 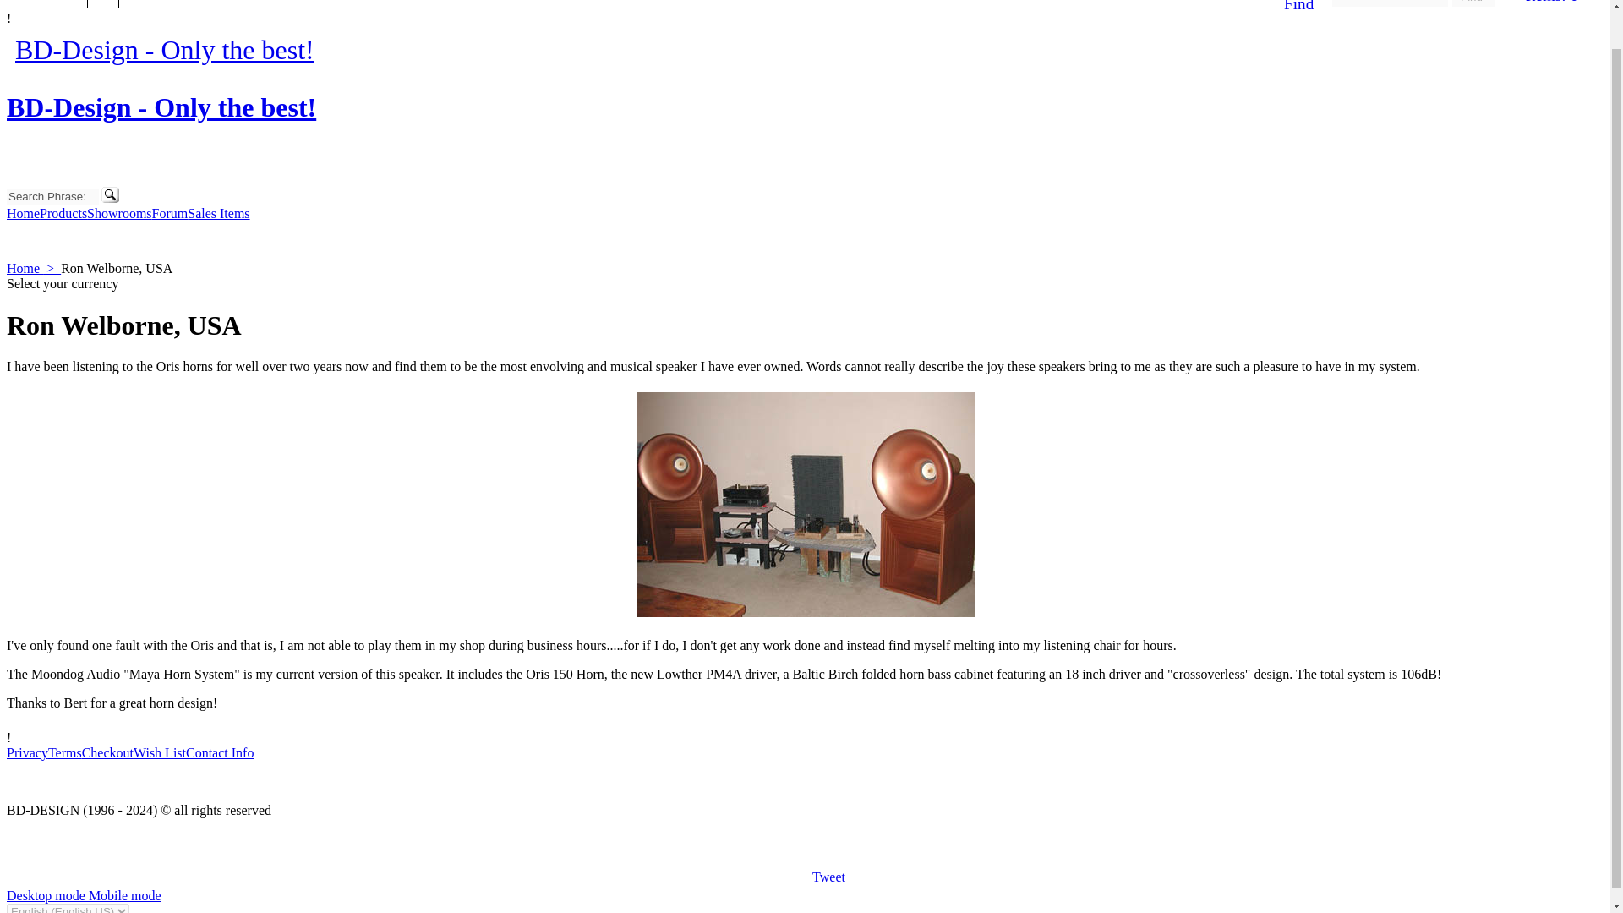 I want to click on Select your currency, so click(x=63, y=284).